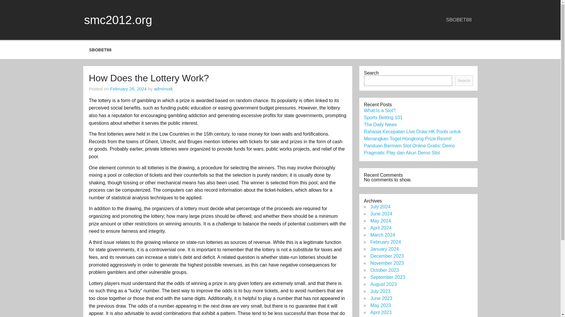  Describe the element at coordinates (383, 284) in the screenshot. I see `August 2023` at that location.